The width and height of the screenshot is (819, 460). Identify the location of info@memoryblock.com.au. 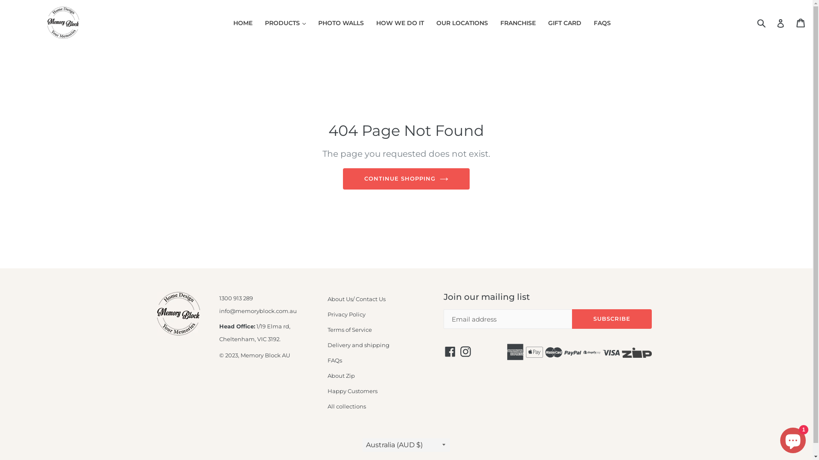
(258, 311).